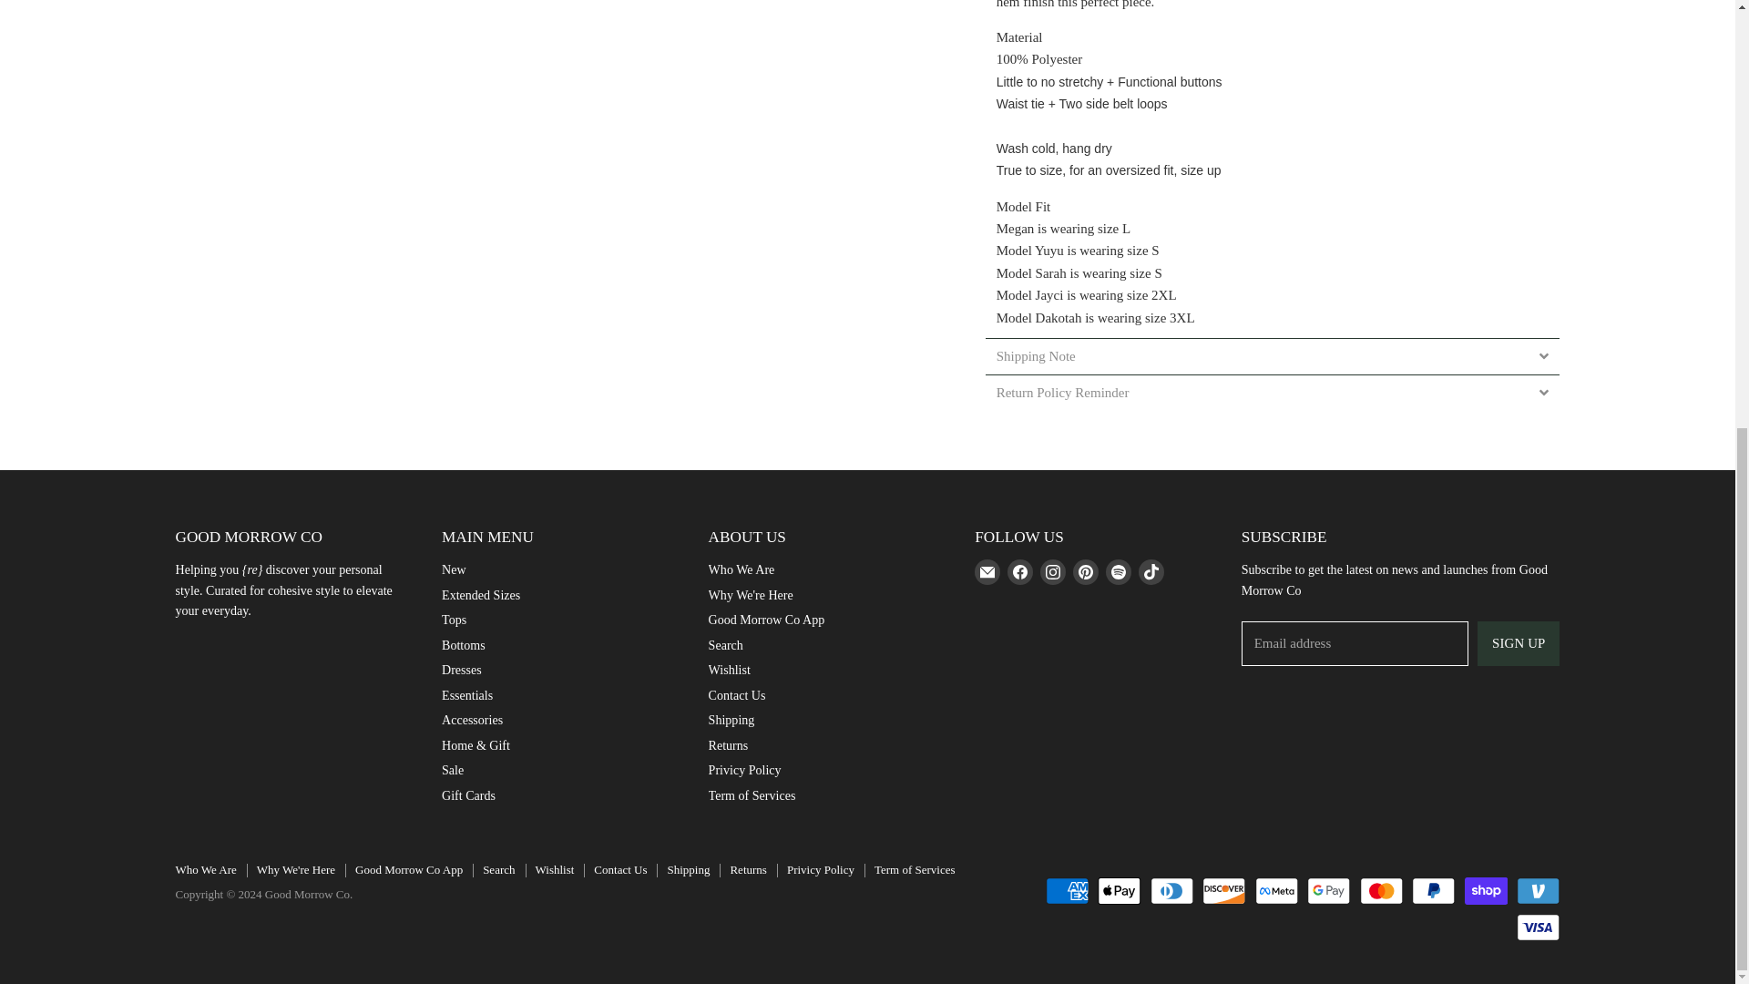 Image resolution: width=1749 pixels, height=984 pixels. Describe the element at coordinates (1151, 572) in the screenshot. I see `TikTok` at that location.